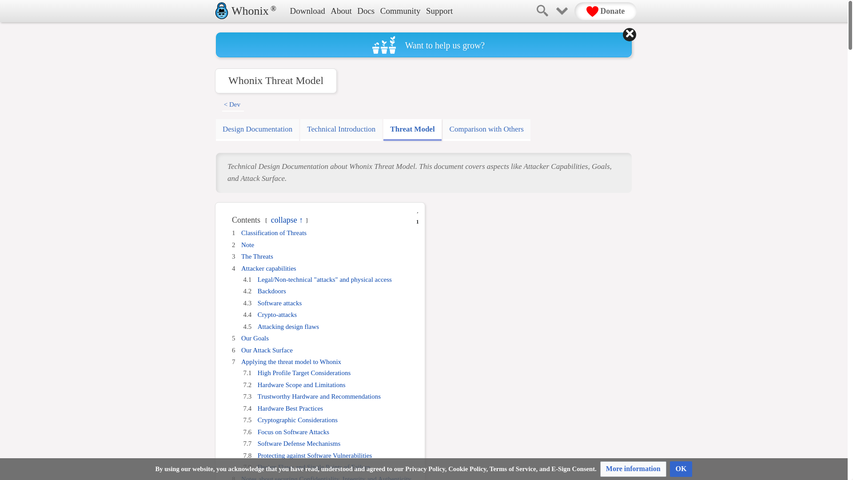 This screenshot has height=480, width=853. Describe the element at coordinates (398, 12) in the screenshot. I see `Community` at that location.